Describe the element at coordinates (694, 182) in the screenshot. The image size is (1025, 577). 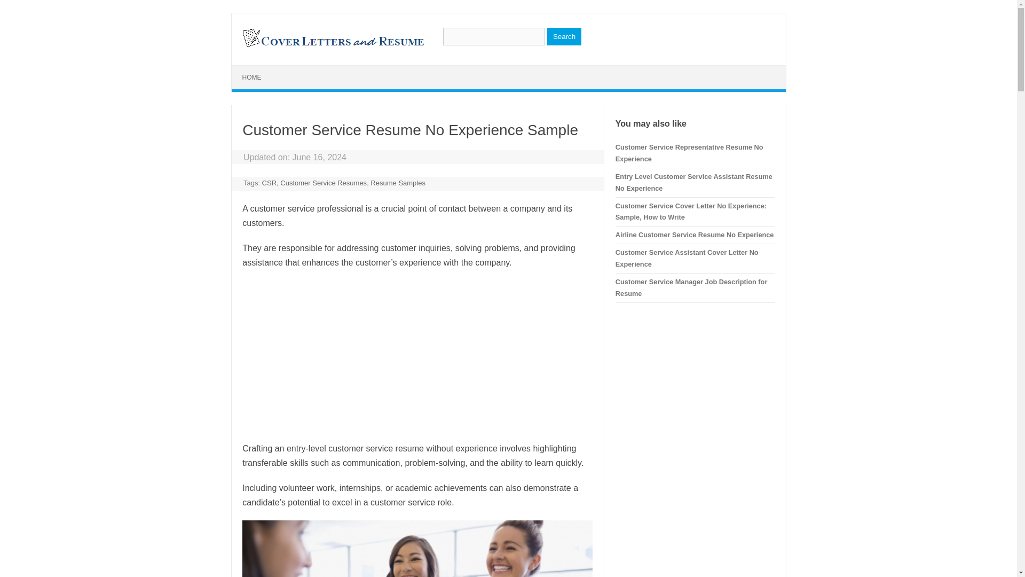
I see `Entry Level Customer Service Assistant Resume No Experience` at that location.